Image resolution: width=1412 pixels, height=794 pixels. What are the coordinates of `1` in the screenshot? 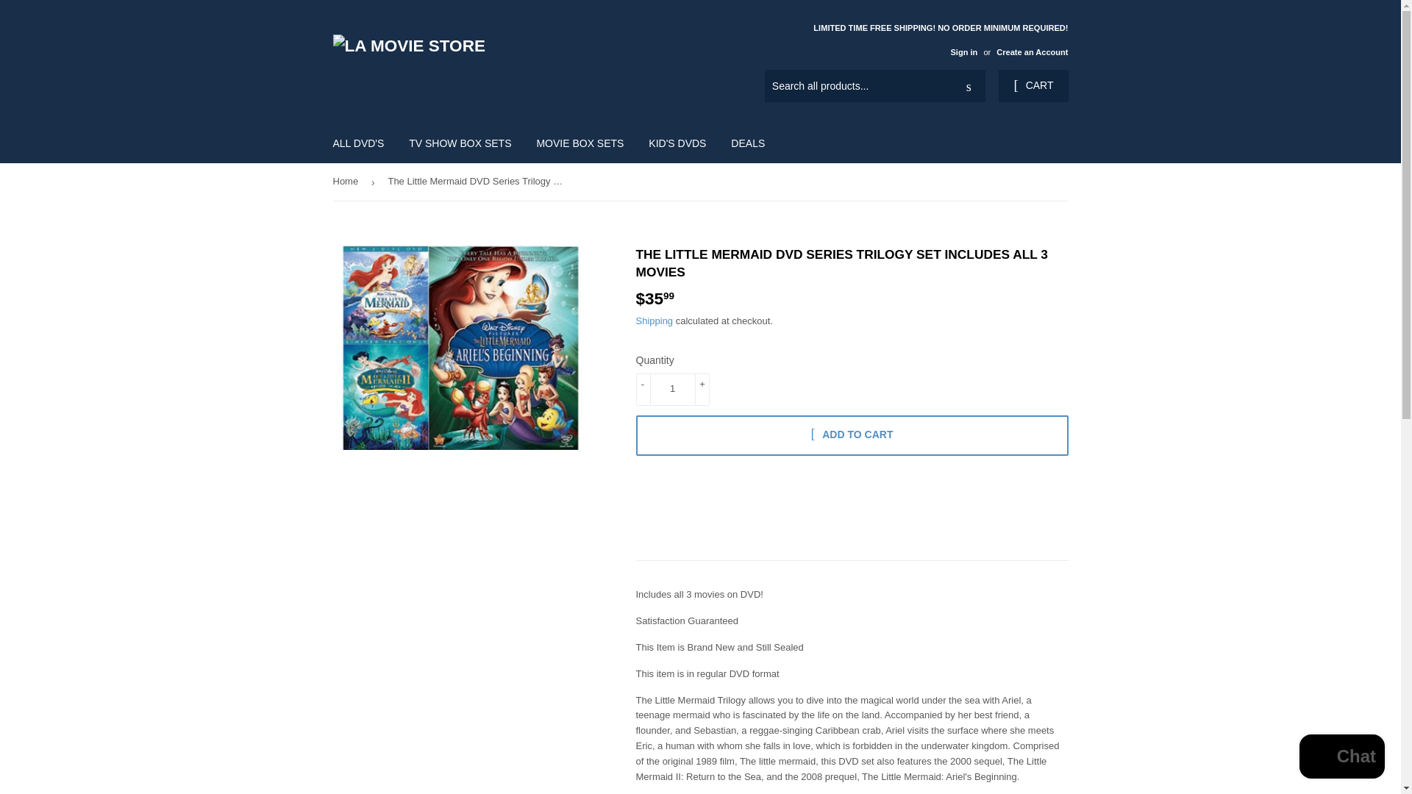 It's located at (672, 389).